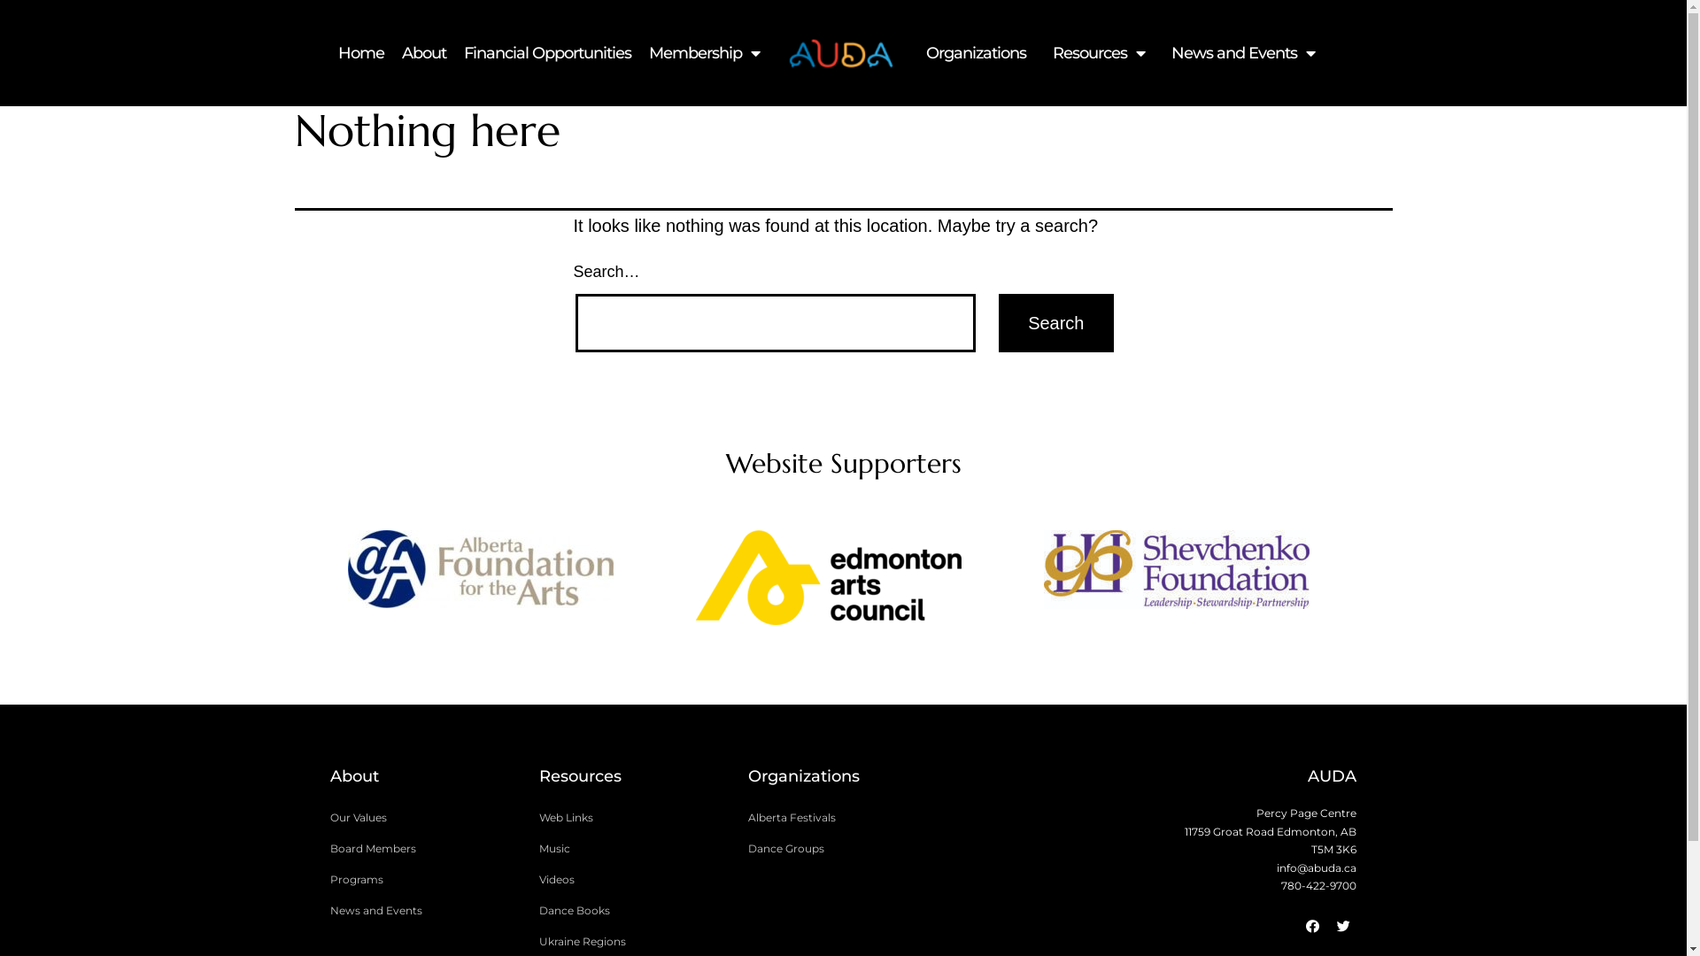  Describe the element at coordinates (841, 53) in the screenshot. I see `Logo 3 (1)` at that location.